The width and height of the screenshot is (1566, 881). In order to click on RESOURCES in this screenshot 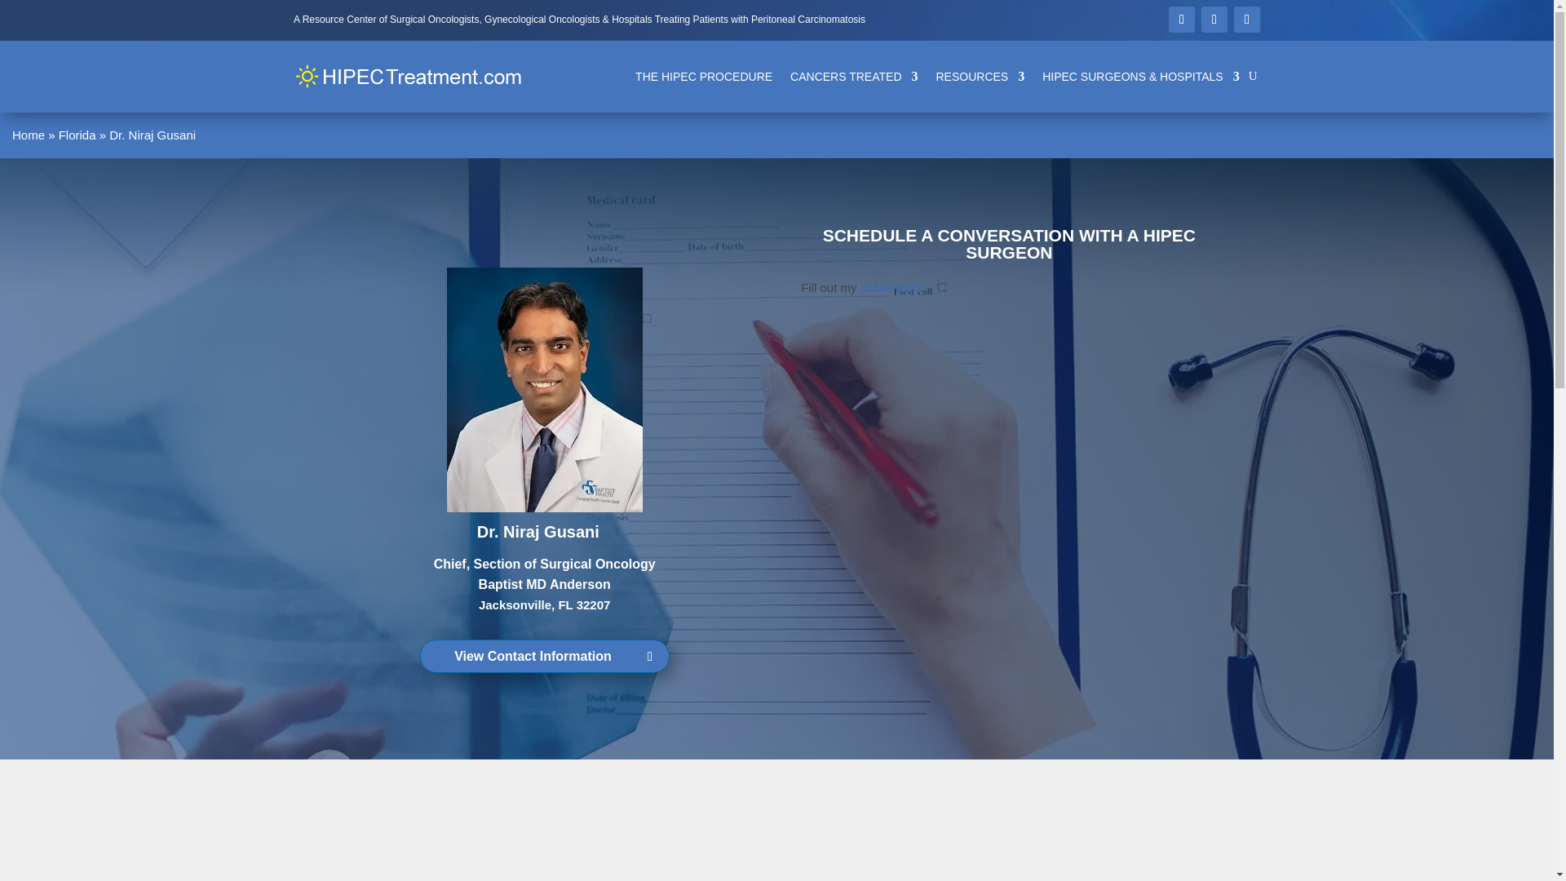, I will do `click(980, 76)`.